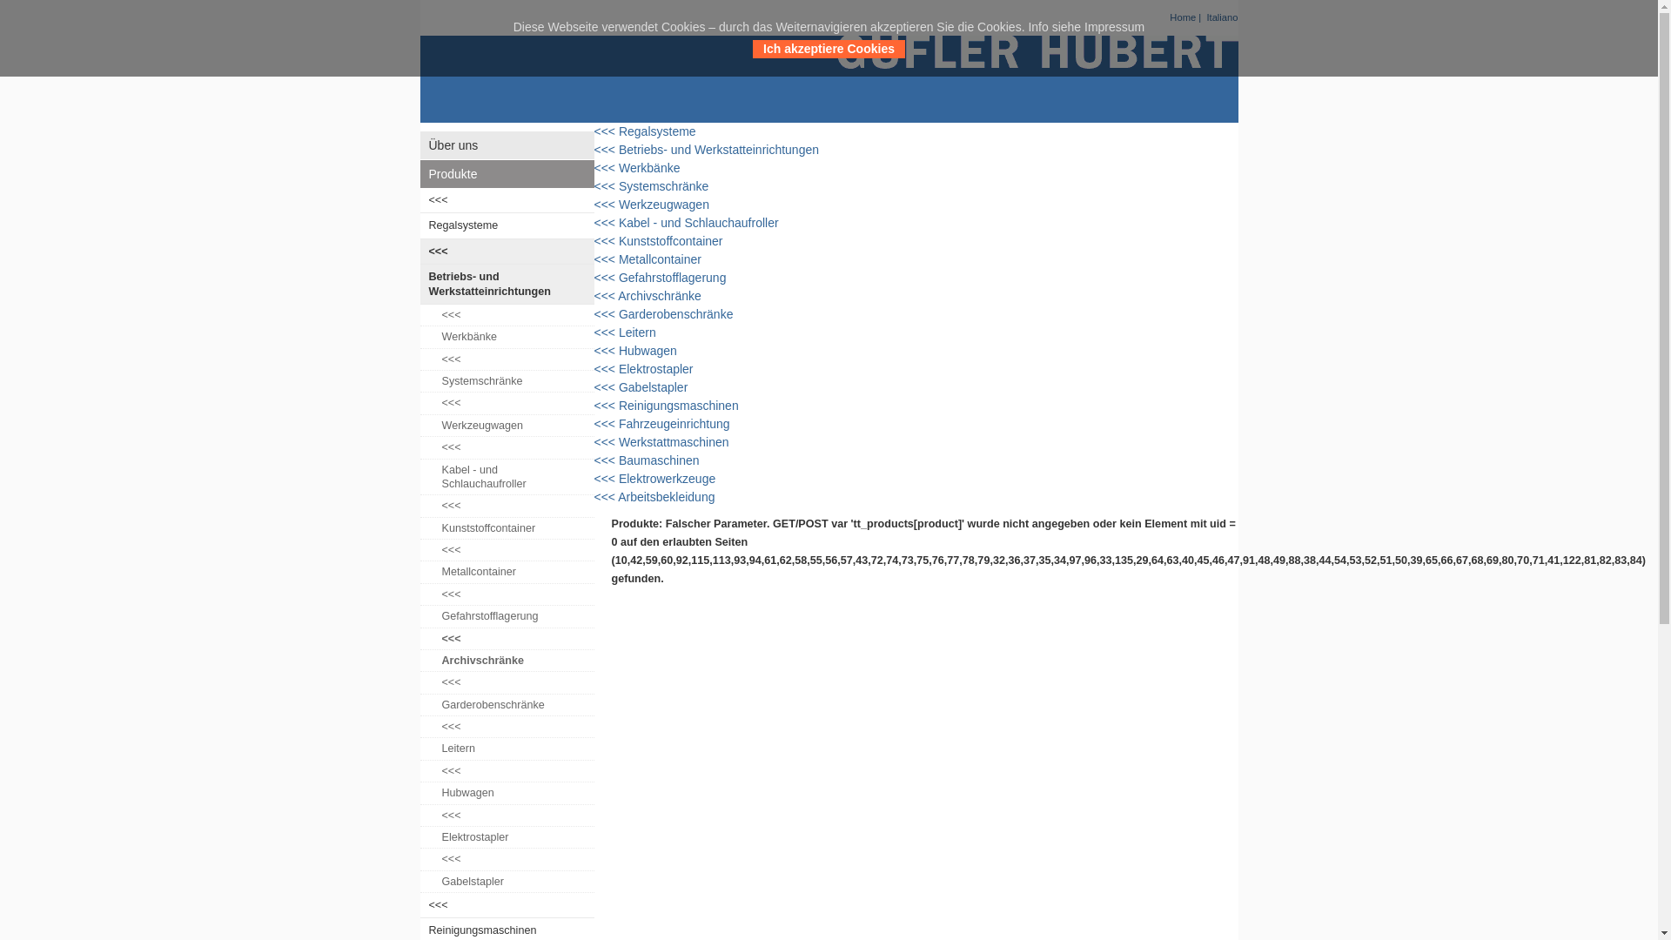 This screenshot has height=940, width=1671. Describe the element at coordinates (507, 883) in the screenshot. I see `Gabelstapler` at that location.